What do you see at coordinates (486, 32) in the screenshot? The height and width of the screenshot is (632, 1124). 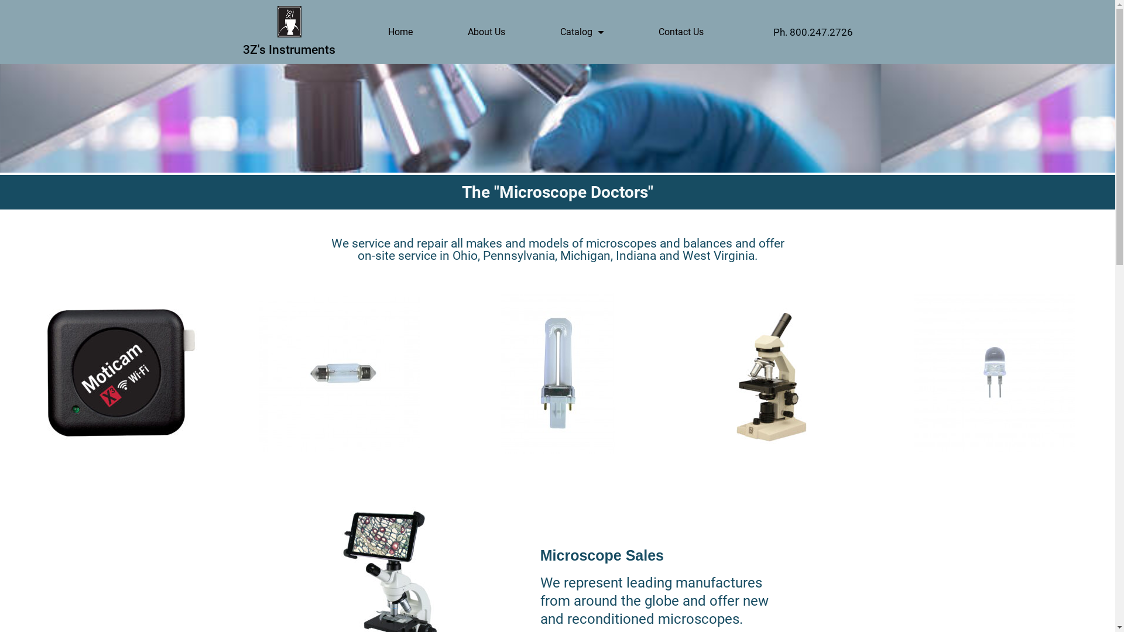 I see `About Us` at bounding box center [486, 32].